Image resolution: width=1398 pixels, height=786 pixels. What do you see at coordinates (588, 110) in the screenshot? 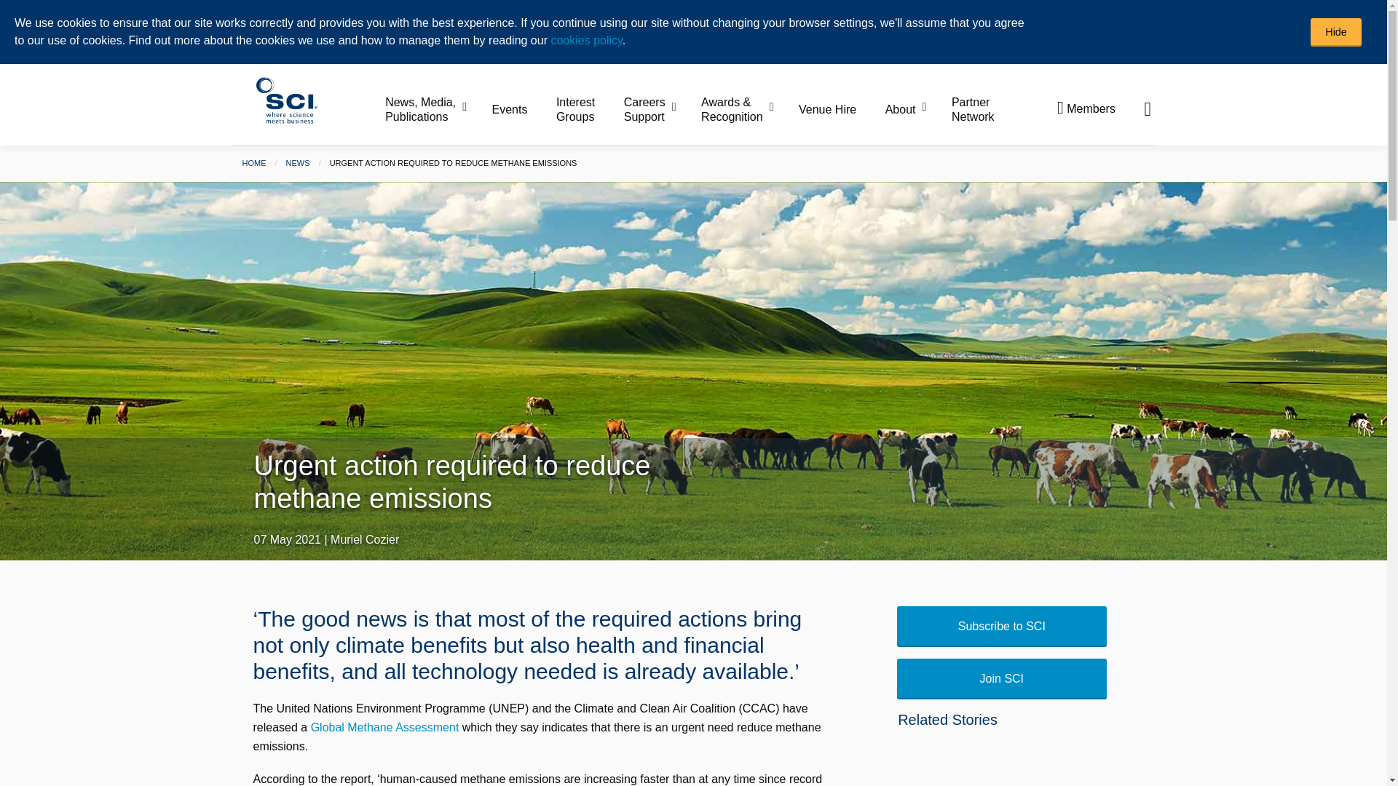
I see `Interest Groups` at bounding box center [588, 110].